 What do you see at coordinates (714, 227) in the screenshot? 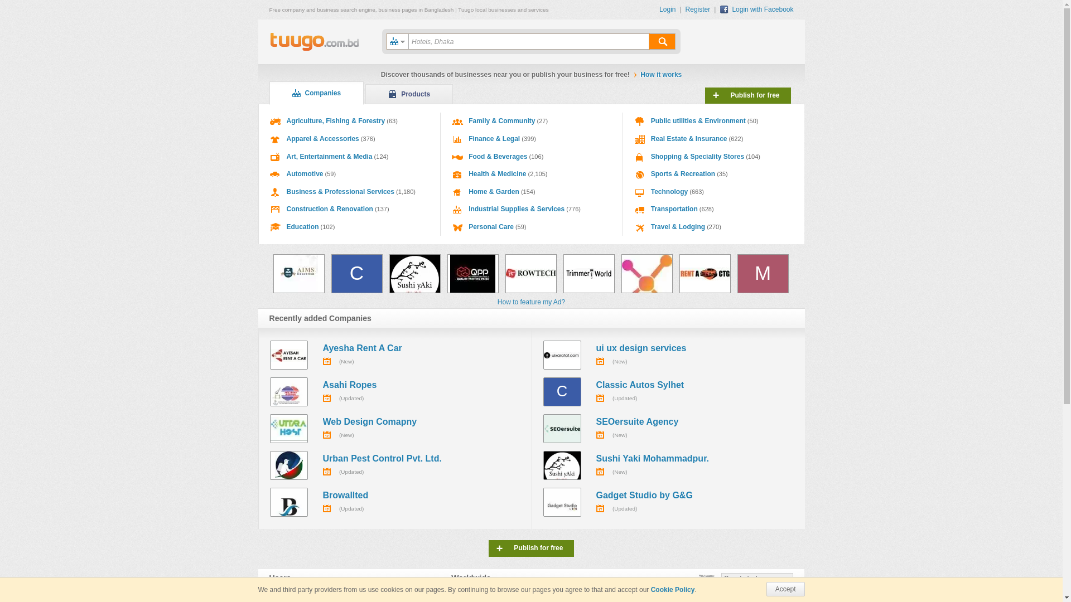
I see ` Travel & Lodging (270)` at bounding box center [714, 227].